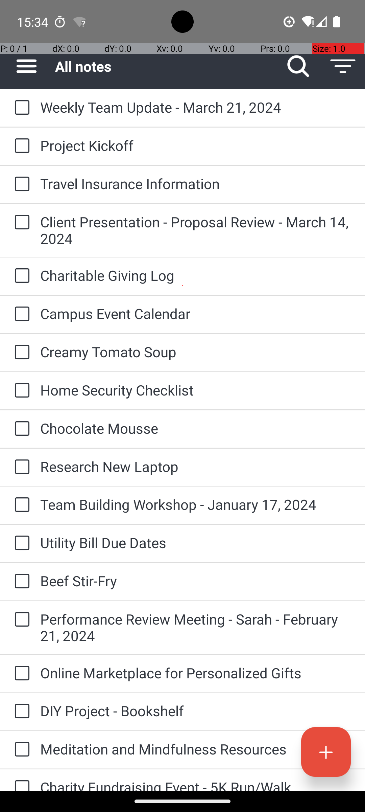  I want to click on to-do: Weekly Team Update - March 21, 2024, so click(20, 108).